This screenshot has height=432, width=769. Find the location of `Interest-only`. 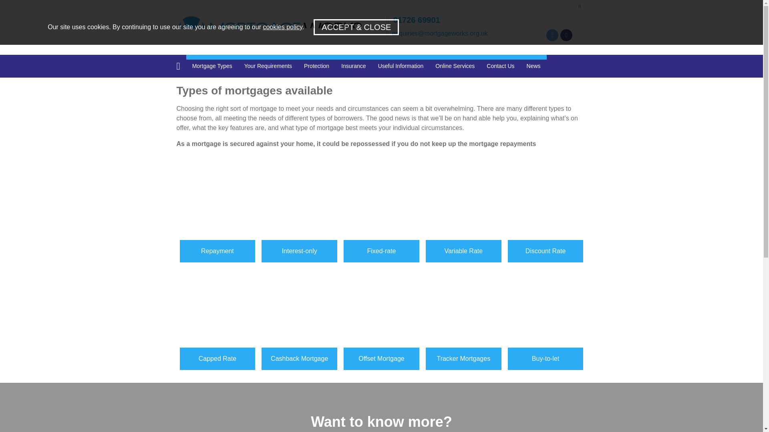

Interest-only is located at coordinates (299, 202).